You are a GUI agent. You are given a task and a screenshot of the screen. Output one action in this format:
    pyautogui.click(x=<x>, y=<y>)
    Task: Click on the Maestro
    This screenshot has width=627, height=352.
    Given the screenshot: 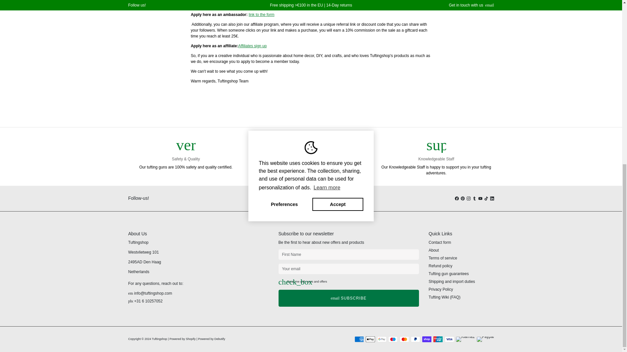 What is the action you would take?
    pyautogui.click(x=393, y=339)
    